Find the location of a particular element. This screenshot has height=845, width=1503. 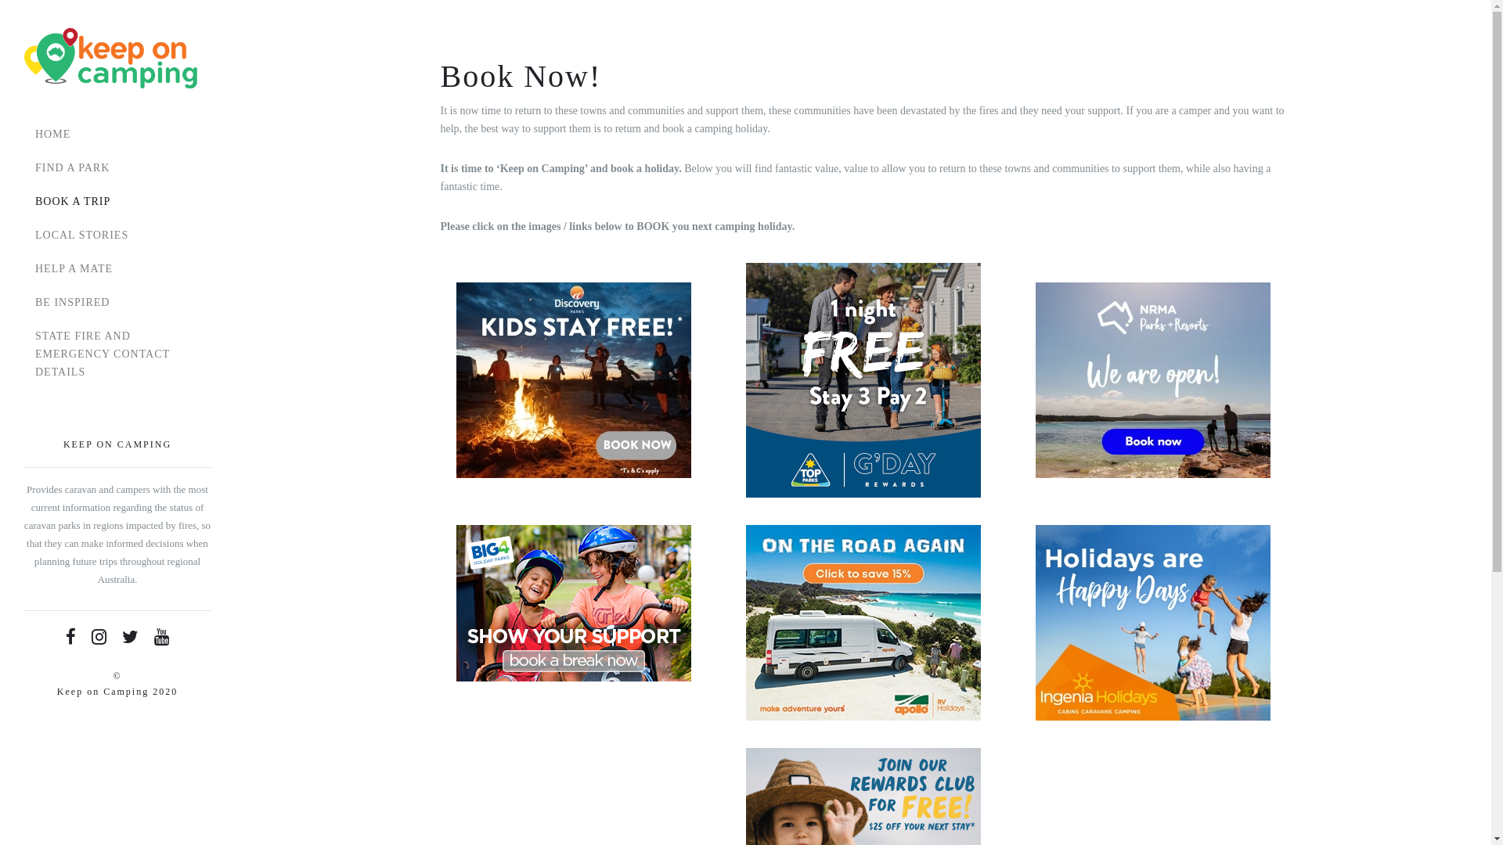

Keep On Camping is located at coordinates (111, 59).